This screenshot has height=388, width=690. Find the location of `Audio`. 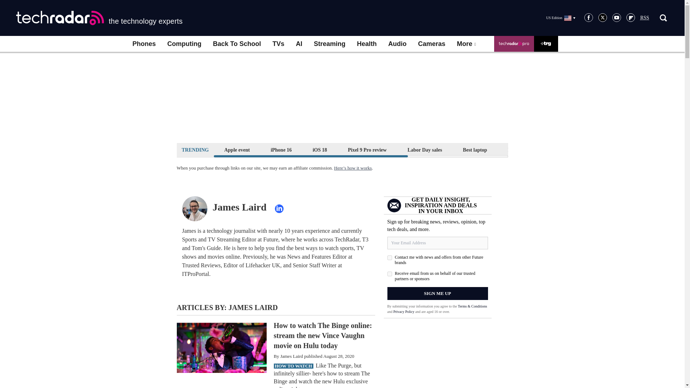

Audio is located at coordinates (397, 44).